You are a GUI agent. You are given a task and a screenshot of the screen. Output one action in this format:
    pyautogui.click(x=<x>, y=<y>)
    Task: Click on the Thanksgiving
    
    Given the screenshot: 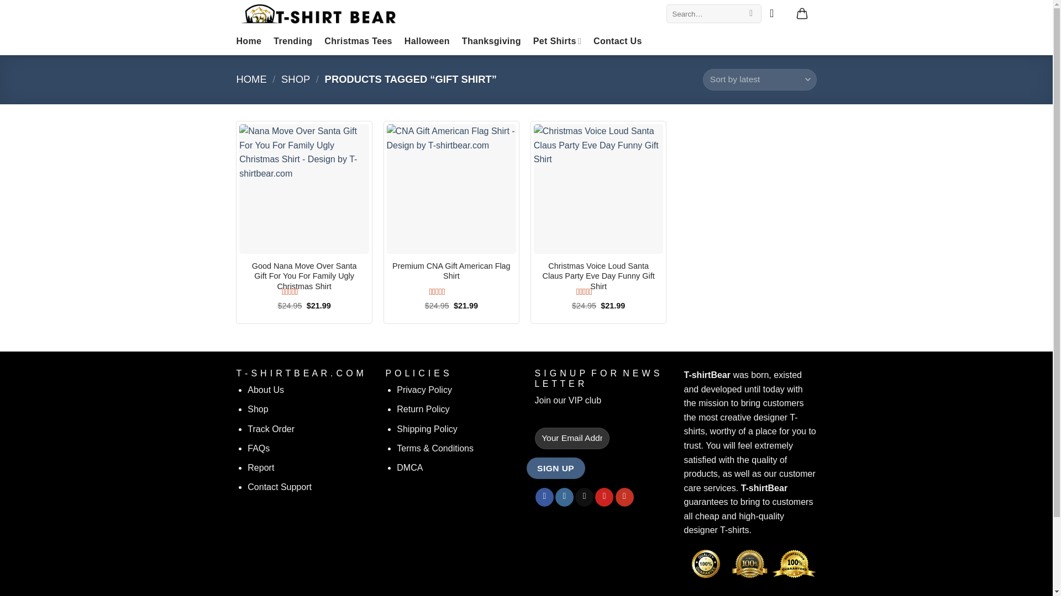 What is the action you would take?
    pyautogui.click(x=491, y=41)
    